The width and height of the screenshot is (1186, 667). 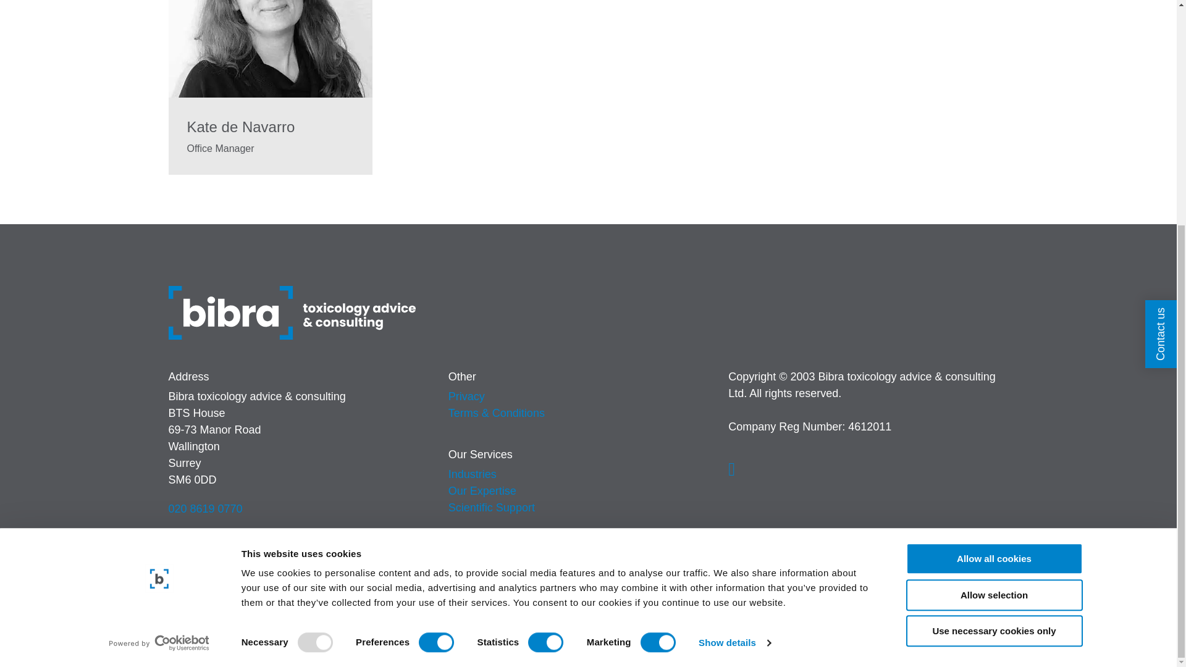 What do you see at coordinates (993, 224) in the screenshot?
I see `Allow all cookies` at bounding box center [993, 224].